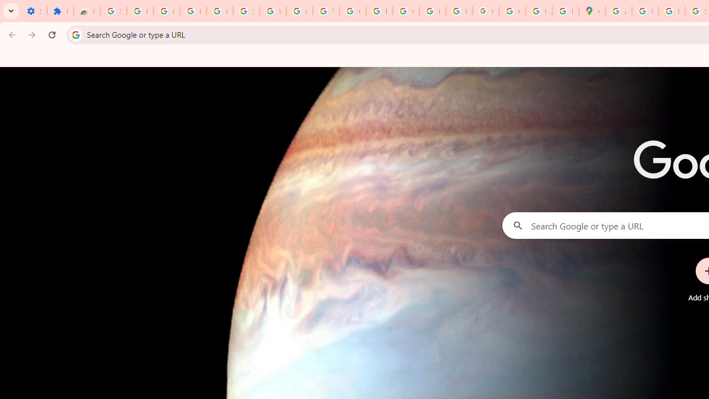 This screenshot has width=709, height=399. I want to click on Delete photos & videos - Computer - Google Photos Help, so click(166, 11).